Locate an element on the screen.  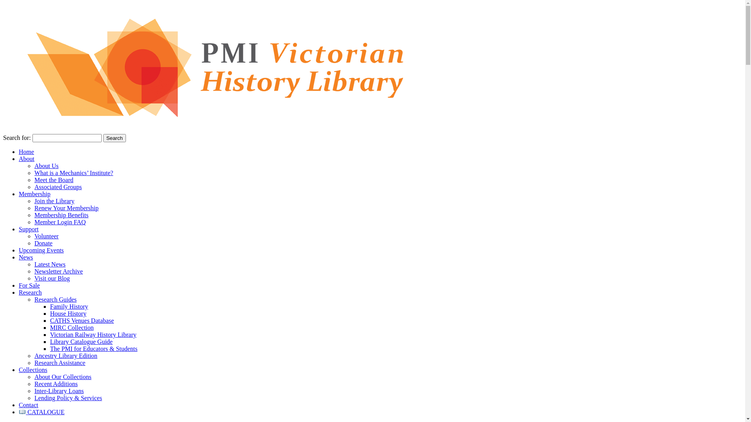
MIRC Collection is located at coordinates (72, 327).